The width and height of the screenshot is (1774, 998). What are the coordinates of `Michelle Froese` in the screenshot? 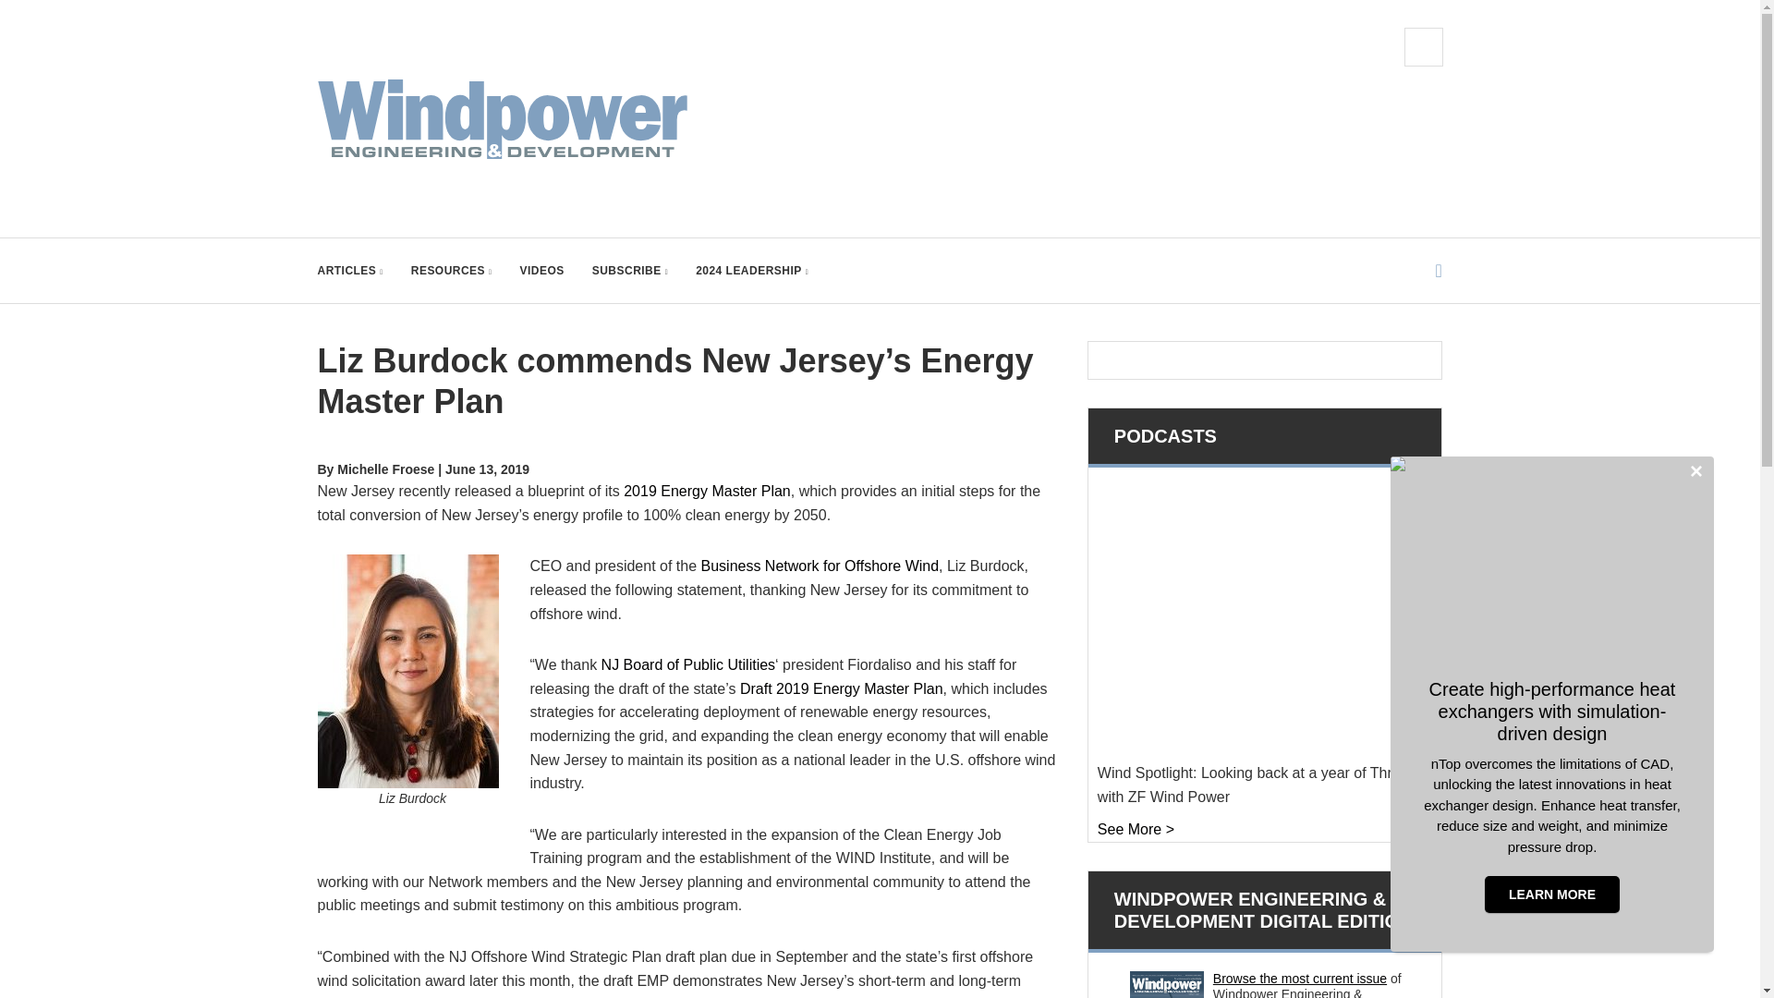 It's located at (385, 469).